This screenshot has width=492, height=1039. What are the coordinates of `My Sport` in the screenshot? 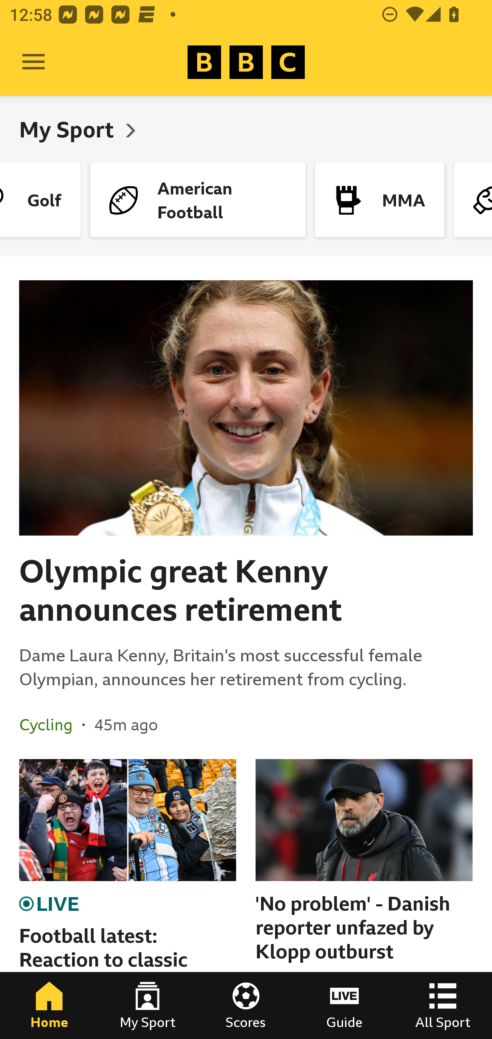 It's located at (148, 1006).